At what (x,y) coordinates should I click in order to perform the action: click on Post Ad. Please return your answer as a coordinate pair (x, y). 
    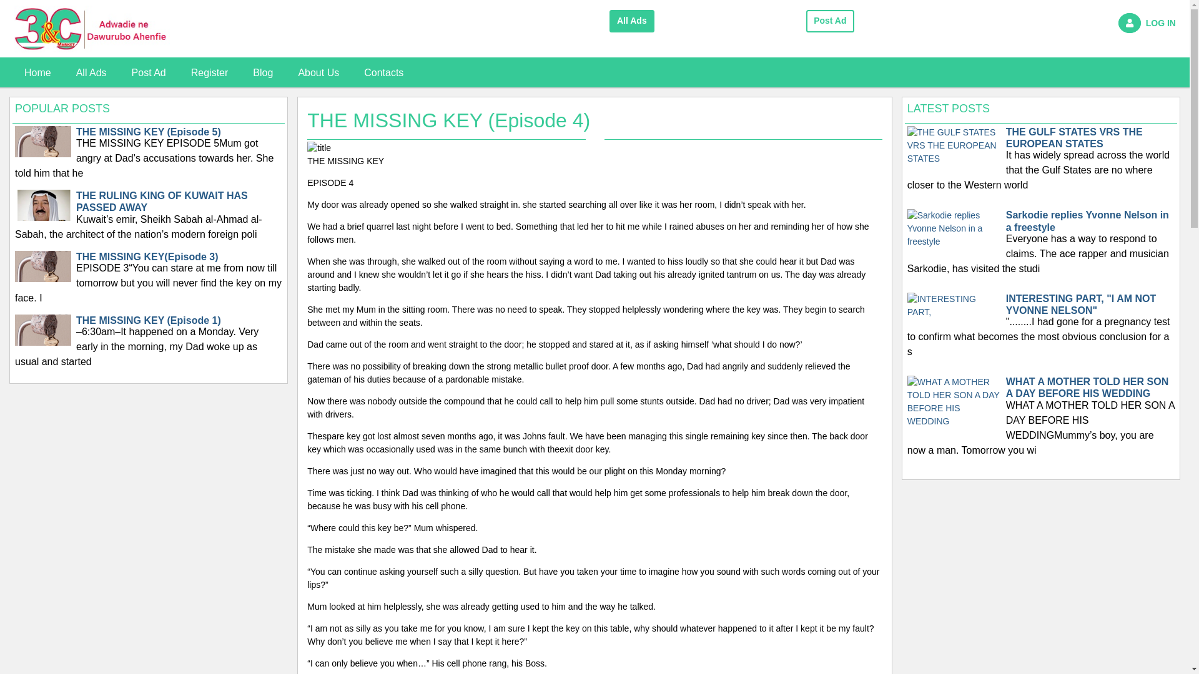
    Looking at the image, I should click on (149, 72).